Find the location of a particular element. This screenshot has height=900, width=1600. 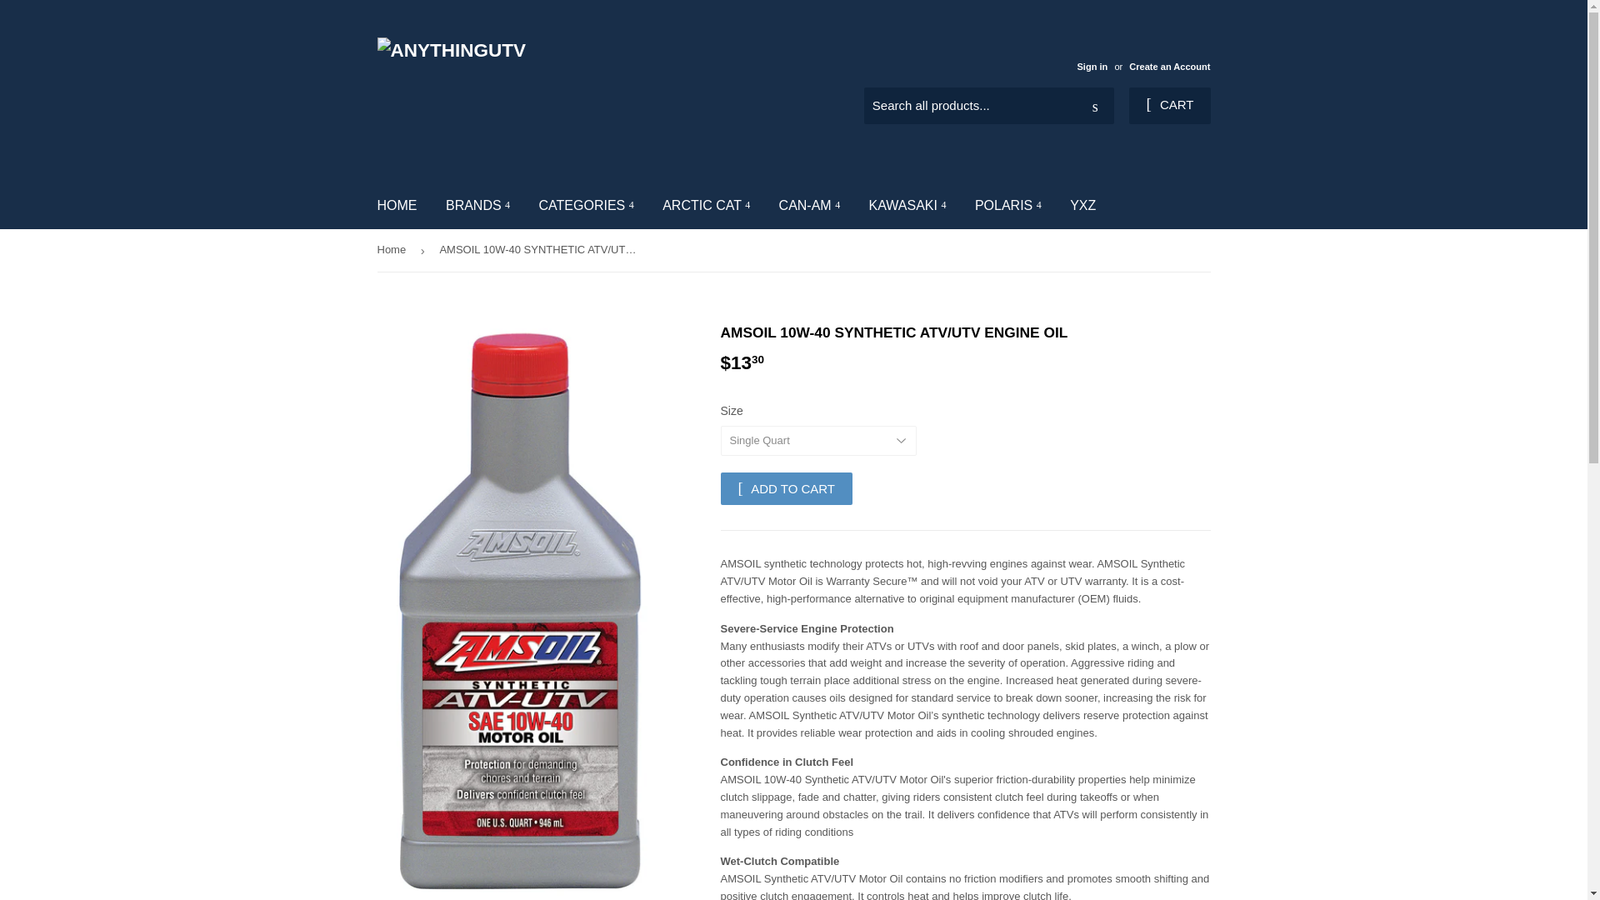

Search is located at coordinates (1095, 107).